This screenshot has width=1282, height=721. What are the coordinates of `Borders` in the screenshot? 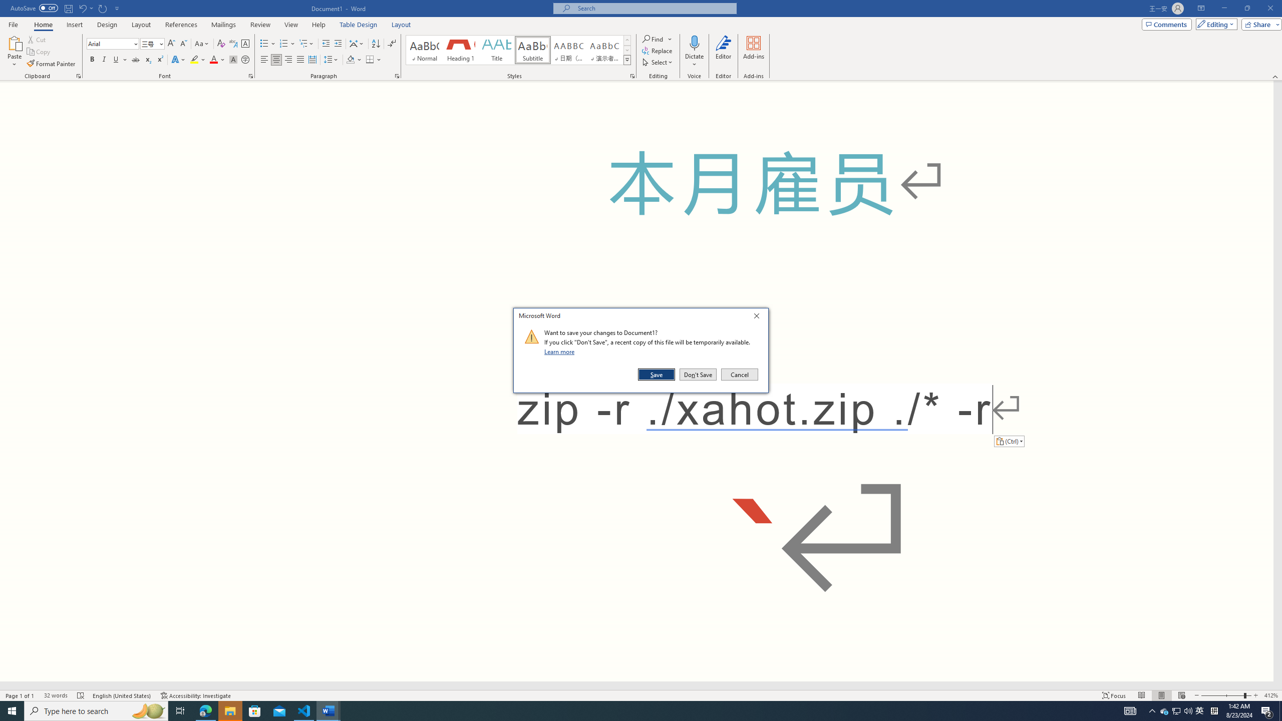 It's located at (370, 60).